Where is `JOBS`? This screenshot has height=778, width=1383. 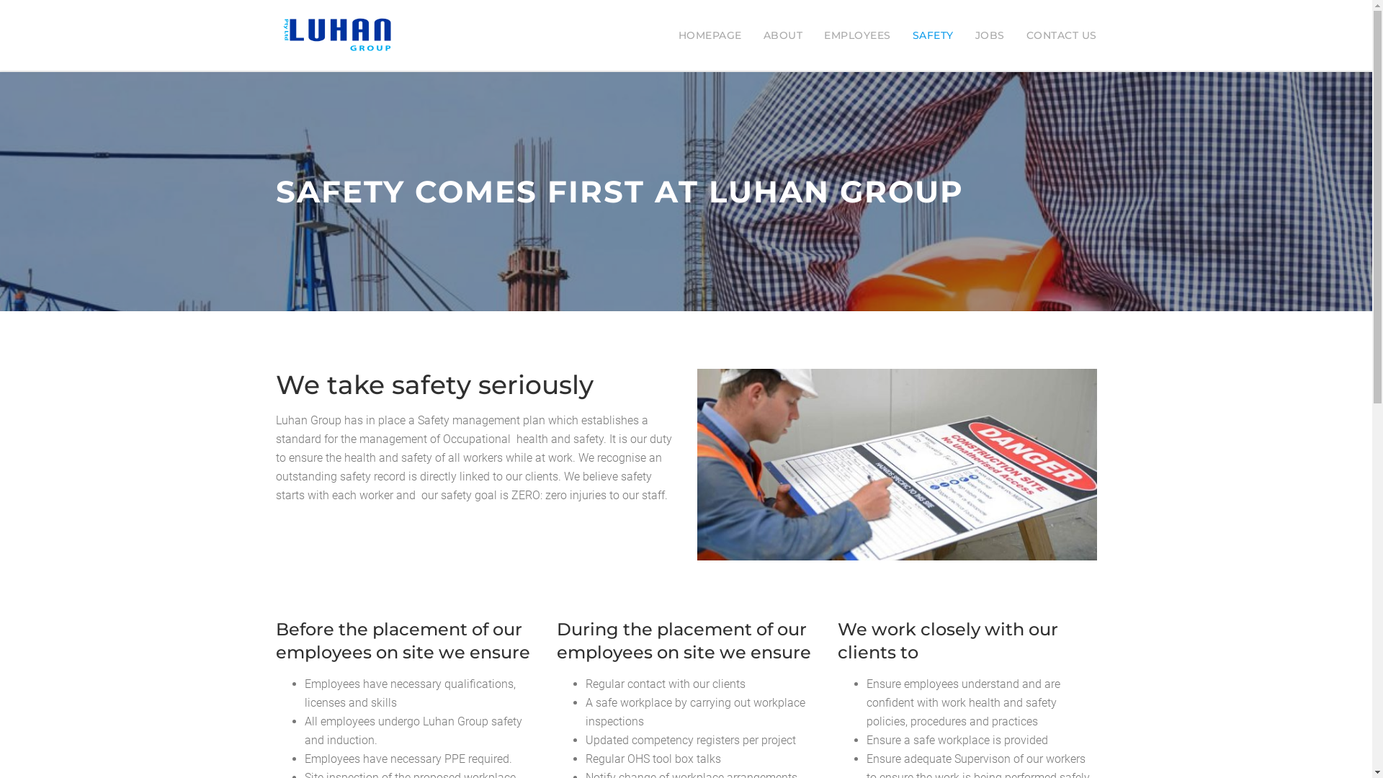
JOBS is located at coordinates (990, 35).